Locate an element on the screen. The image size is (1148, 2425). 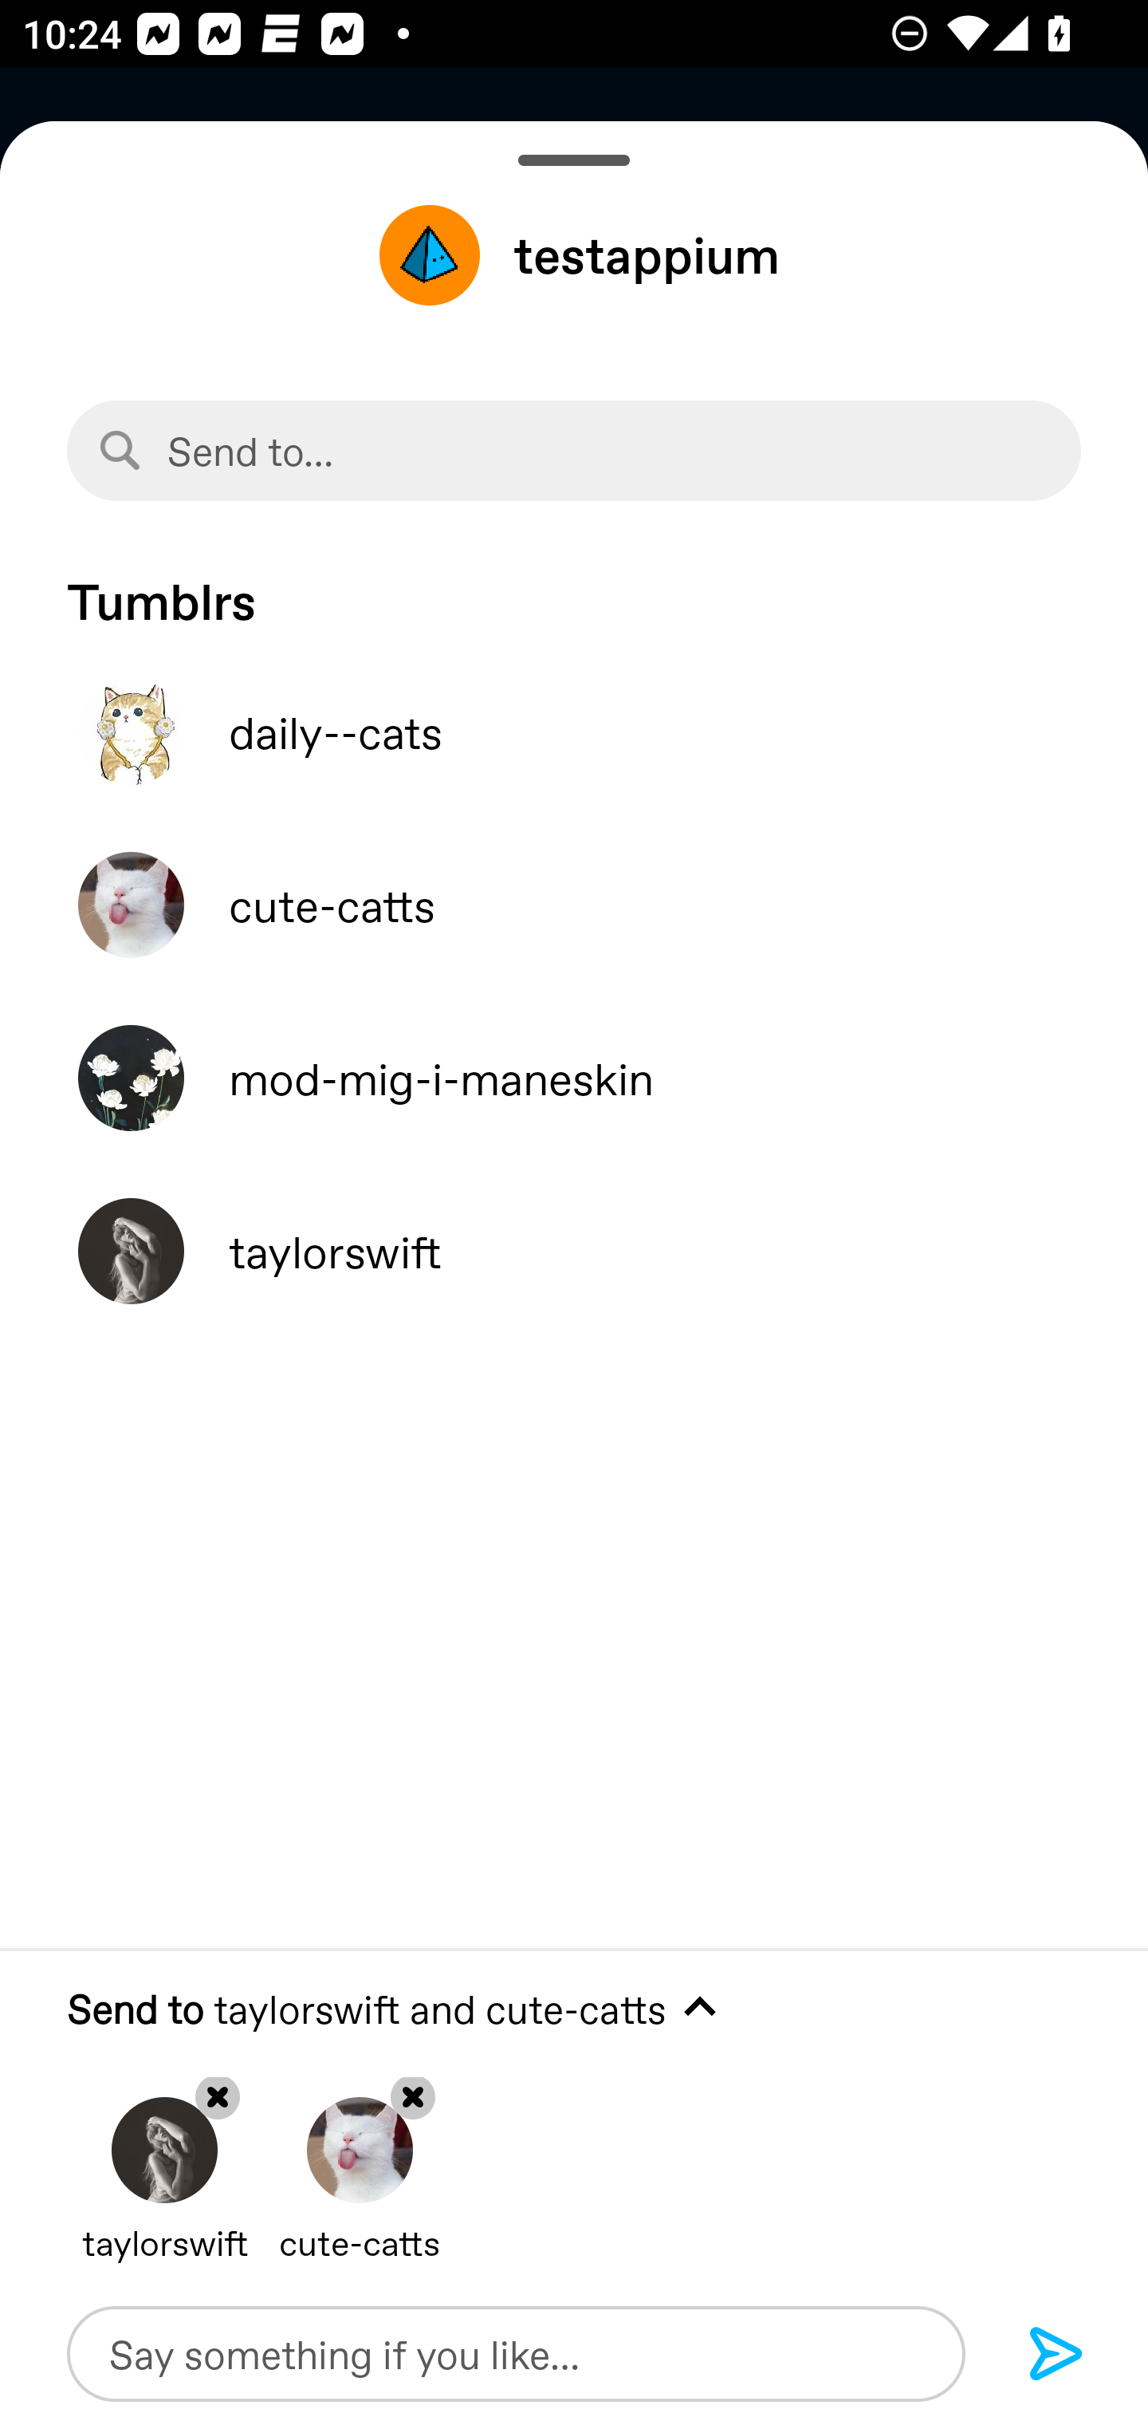
Send to… is located at coordinates (574, 451).